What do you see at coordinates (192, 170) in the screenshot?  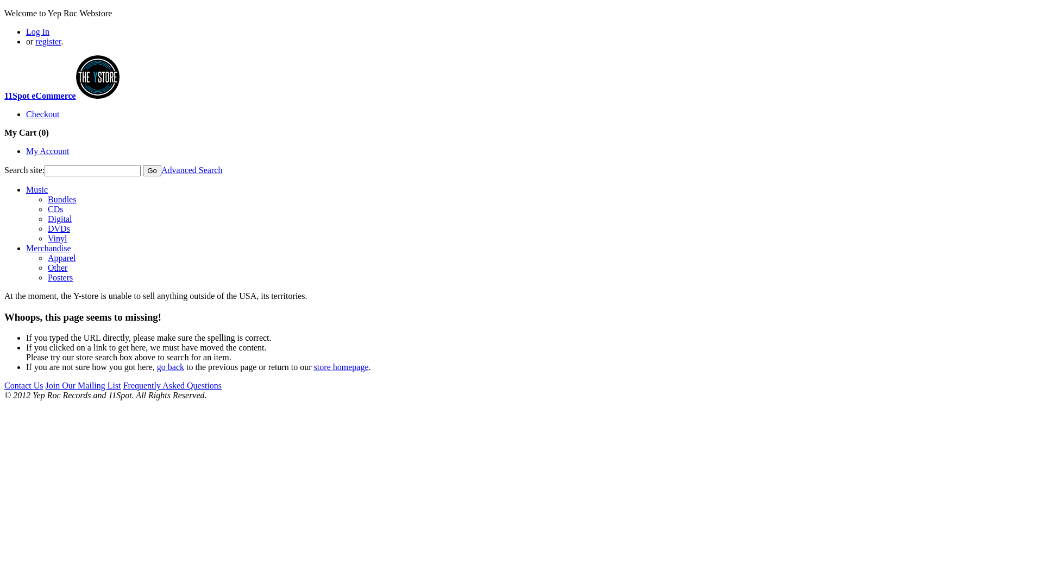 I see `Advanced Search` at bounding box center [192, 170].